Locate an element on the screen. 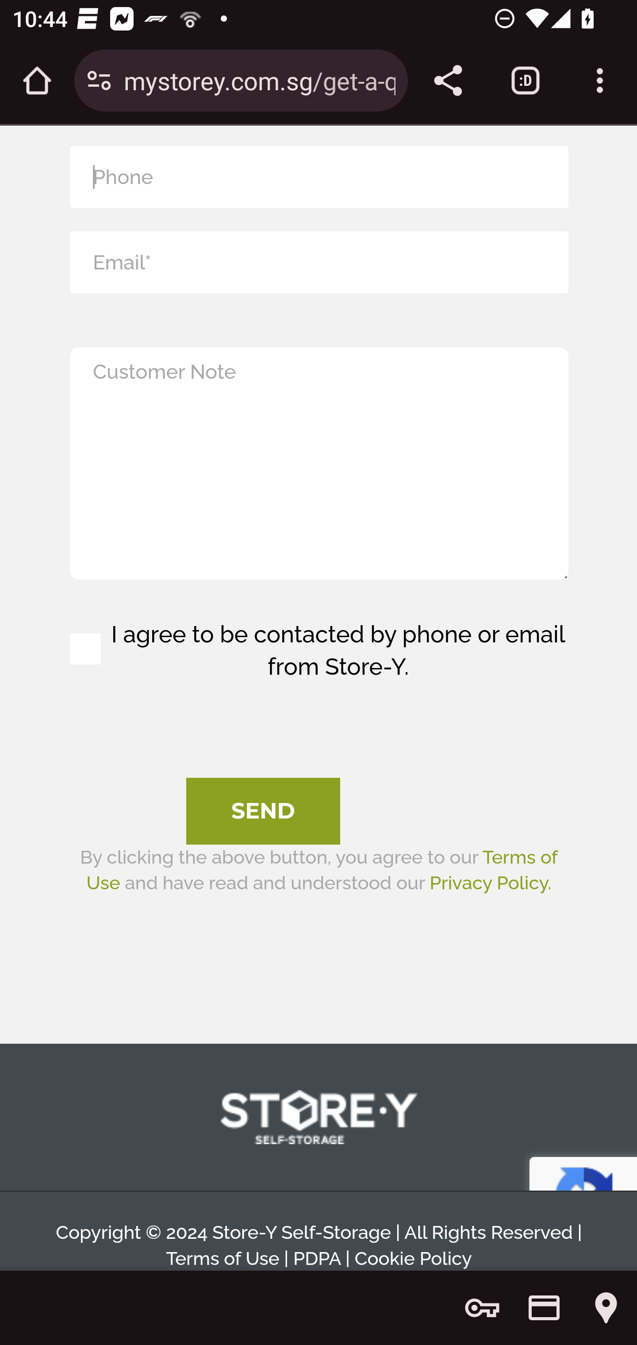 This screenshot has width=637, height=1345. mystorey.com.sg/get-a-quote/ is located at coordinates (259, 80).